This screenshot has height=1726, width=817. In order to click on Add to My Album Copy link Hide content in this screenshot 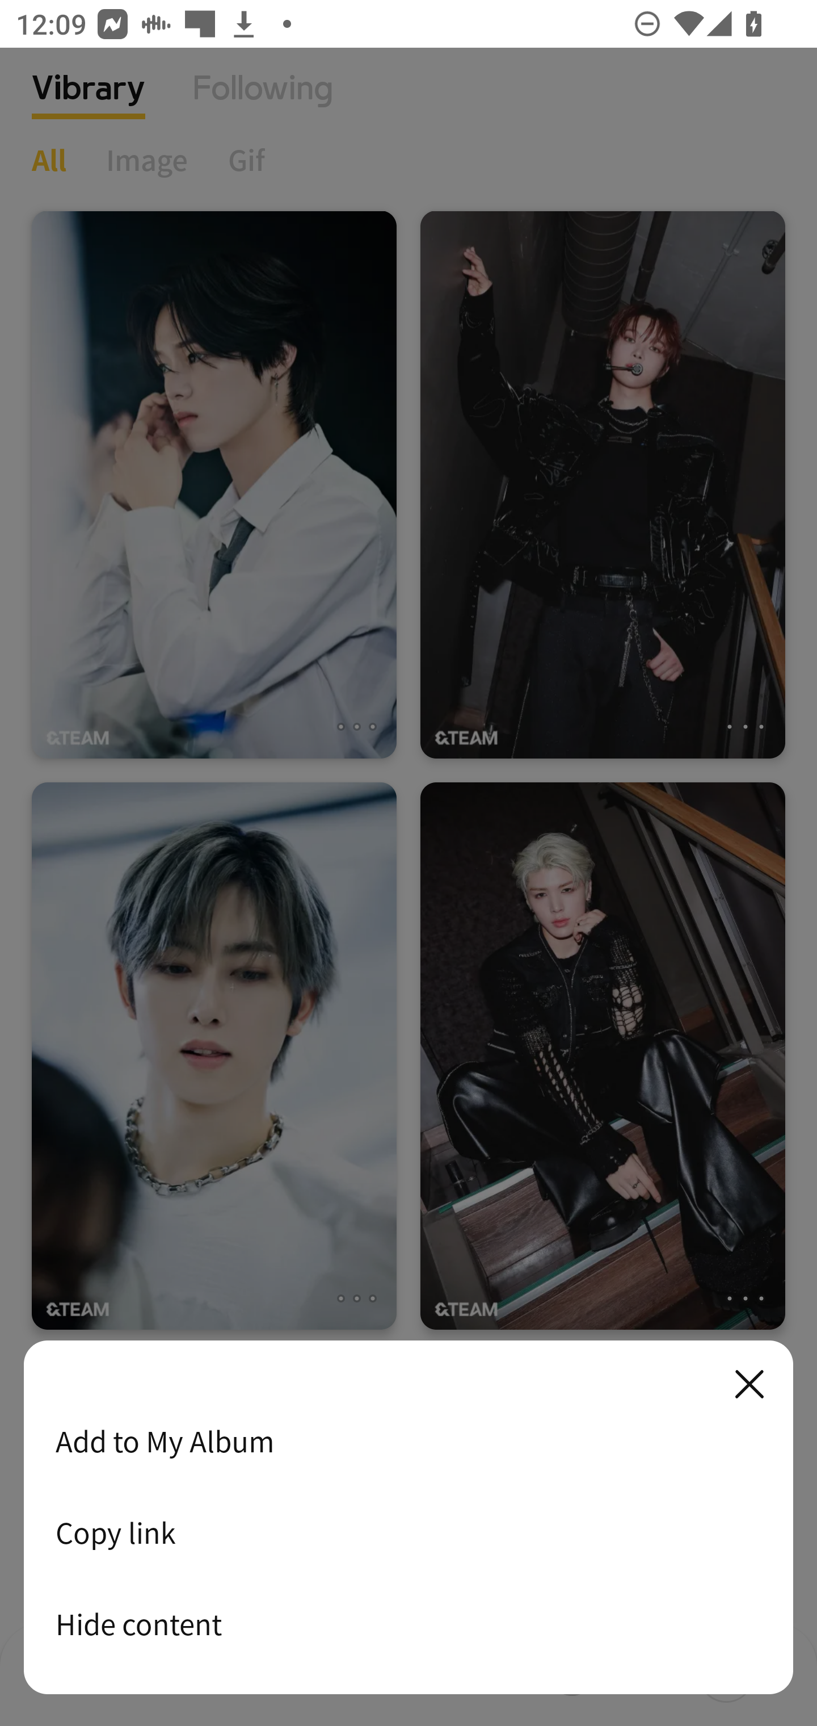, I will do `click(408, 1518)`.